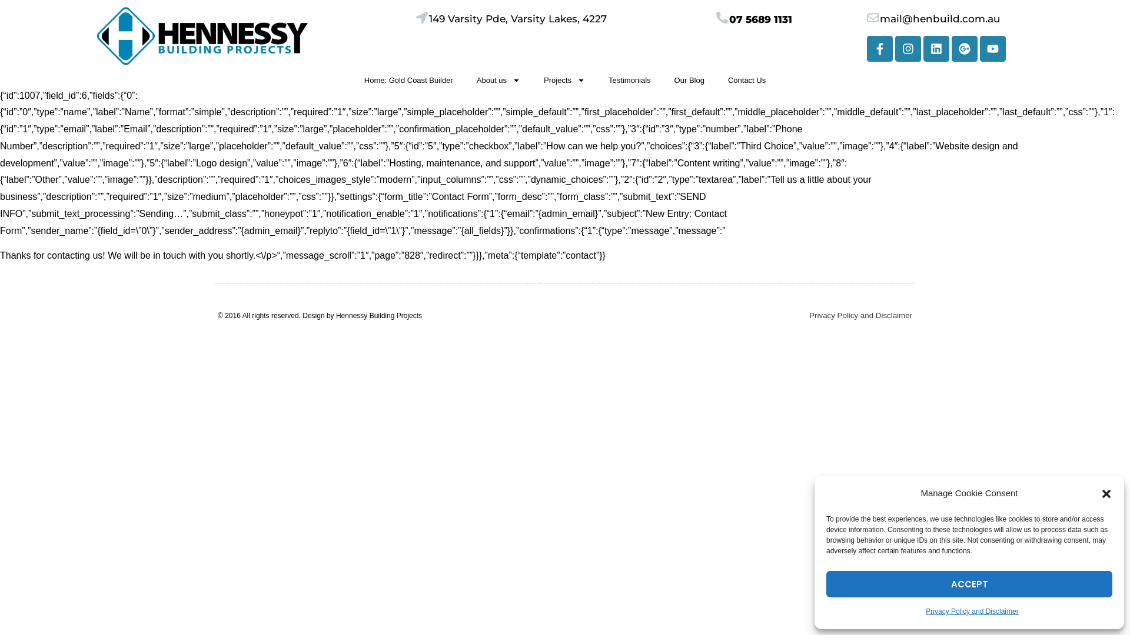 Image resolution: width=1130 pixels, height=635 pixels. What do you see at coordinates (408, 80) in the screenshot?
I see `Home: Gold Coast Builder` at bounding box center [408, 80].